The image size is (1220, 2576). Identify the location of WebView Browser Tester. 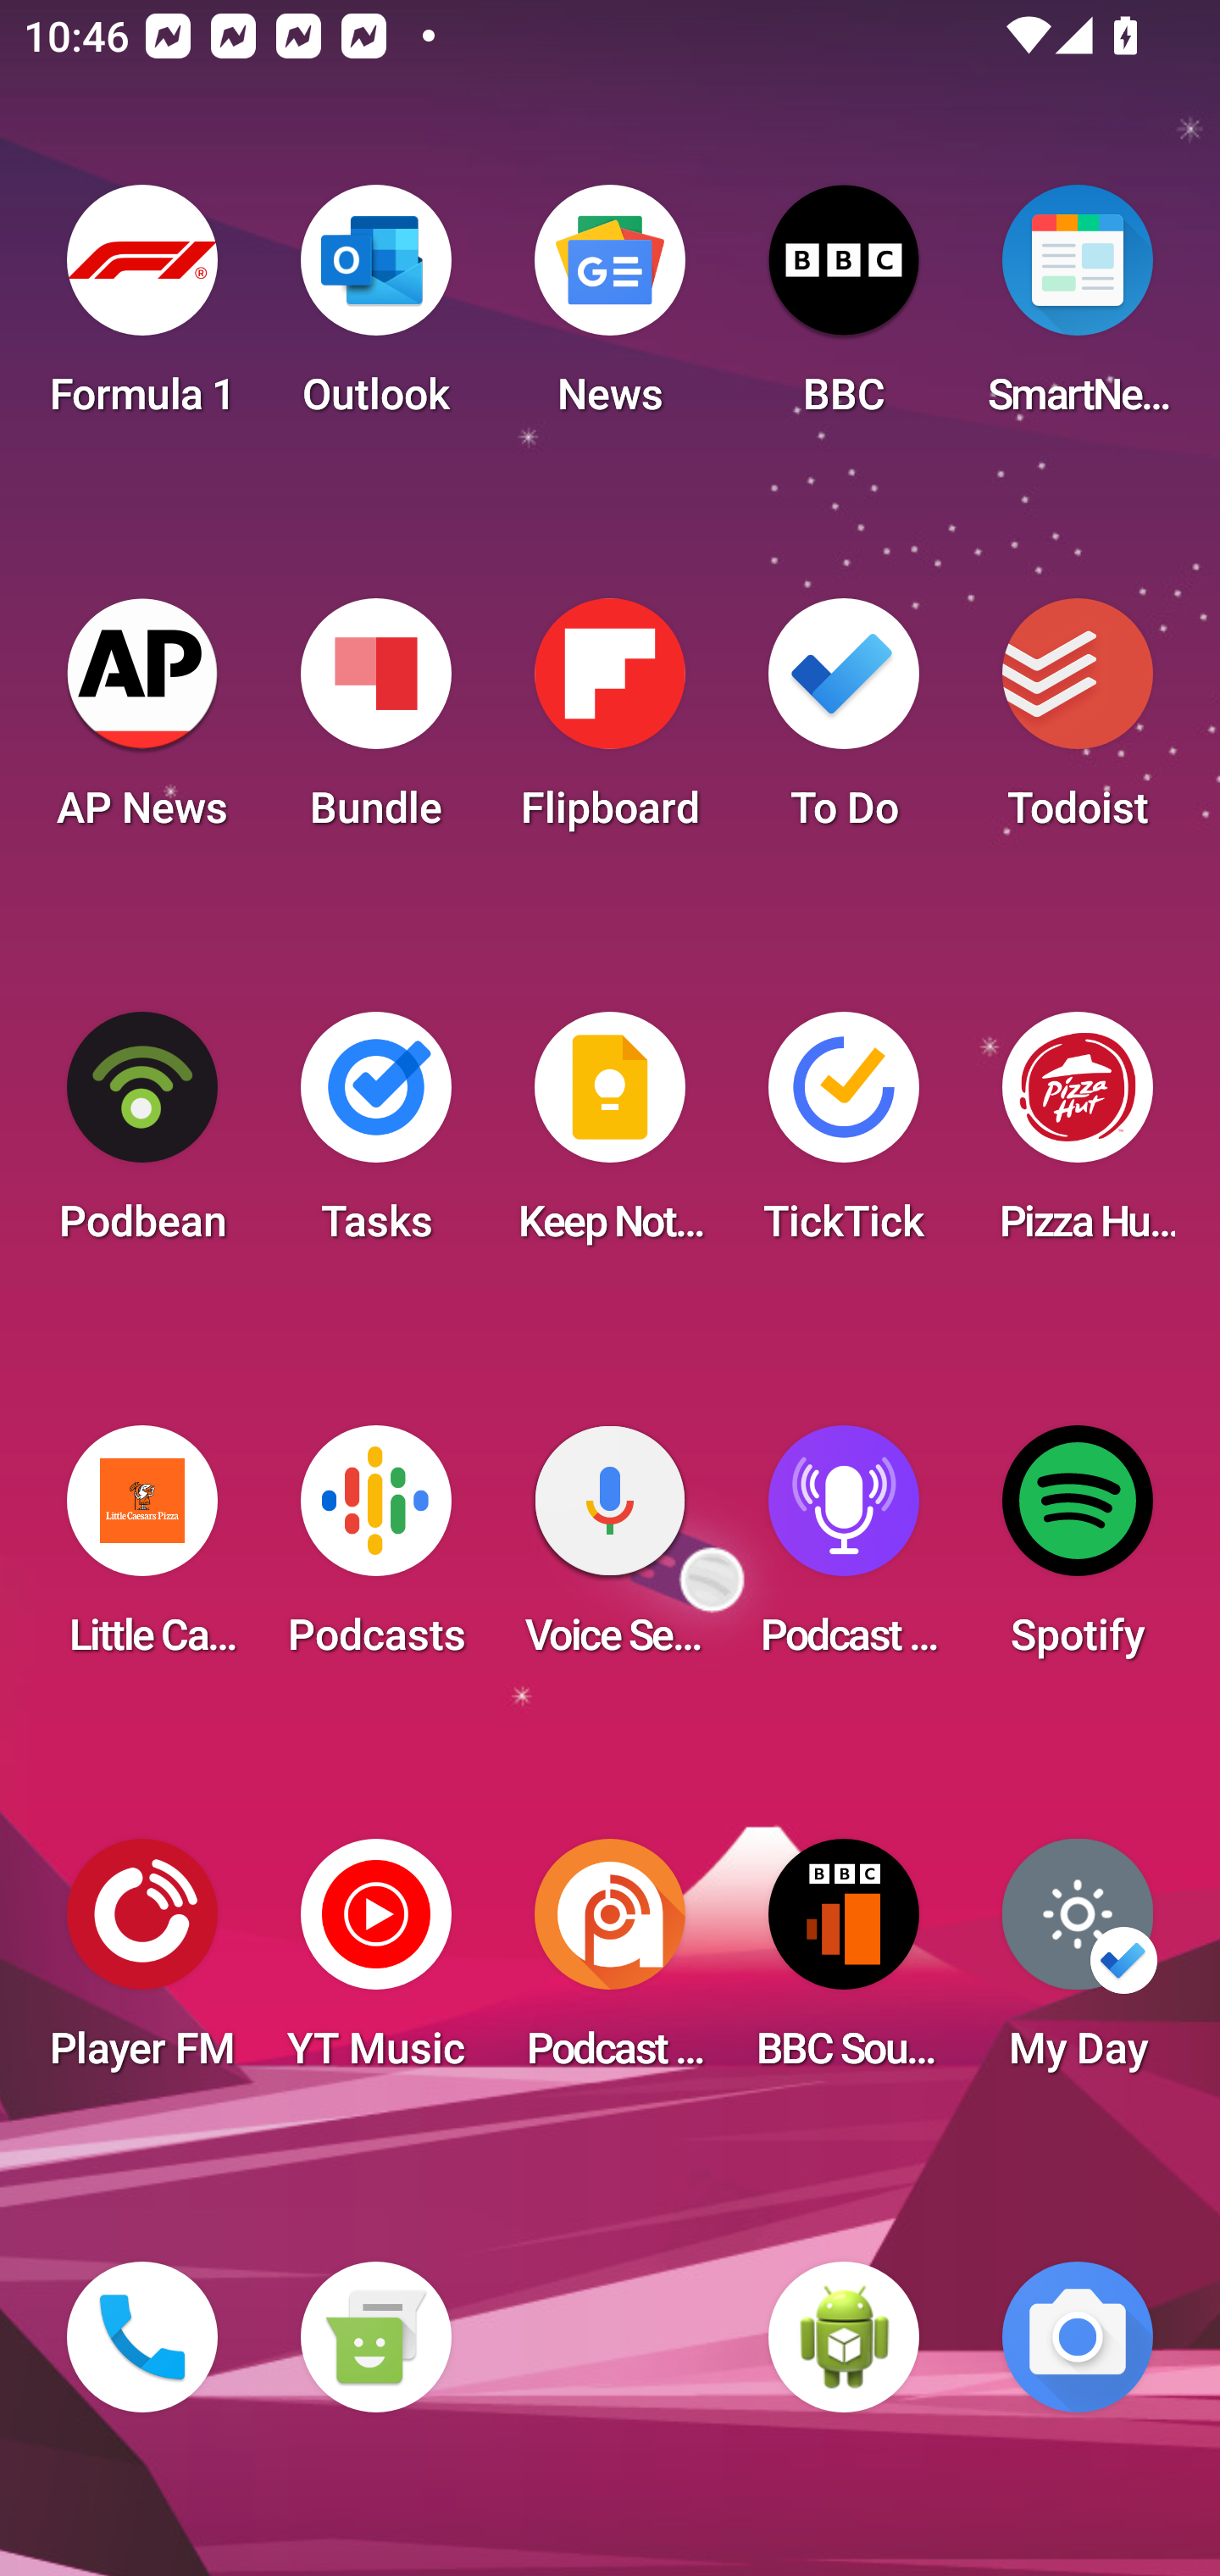
(844, 2337).